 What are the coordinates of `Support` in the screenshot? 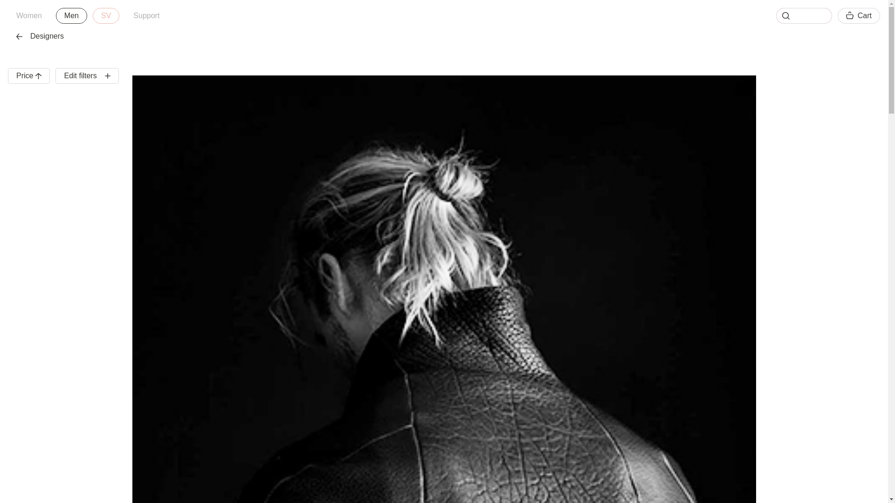 It's located at (146, 16).